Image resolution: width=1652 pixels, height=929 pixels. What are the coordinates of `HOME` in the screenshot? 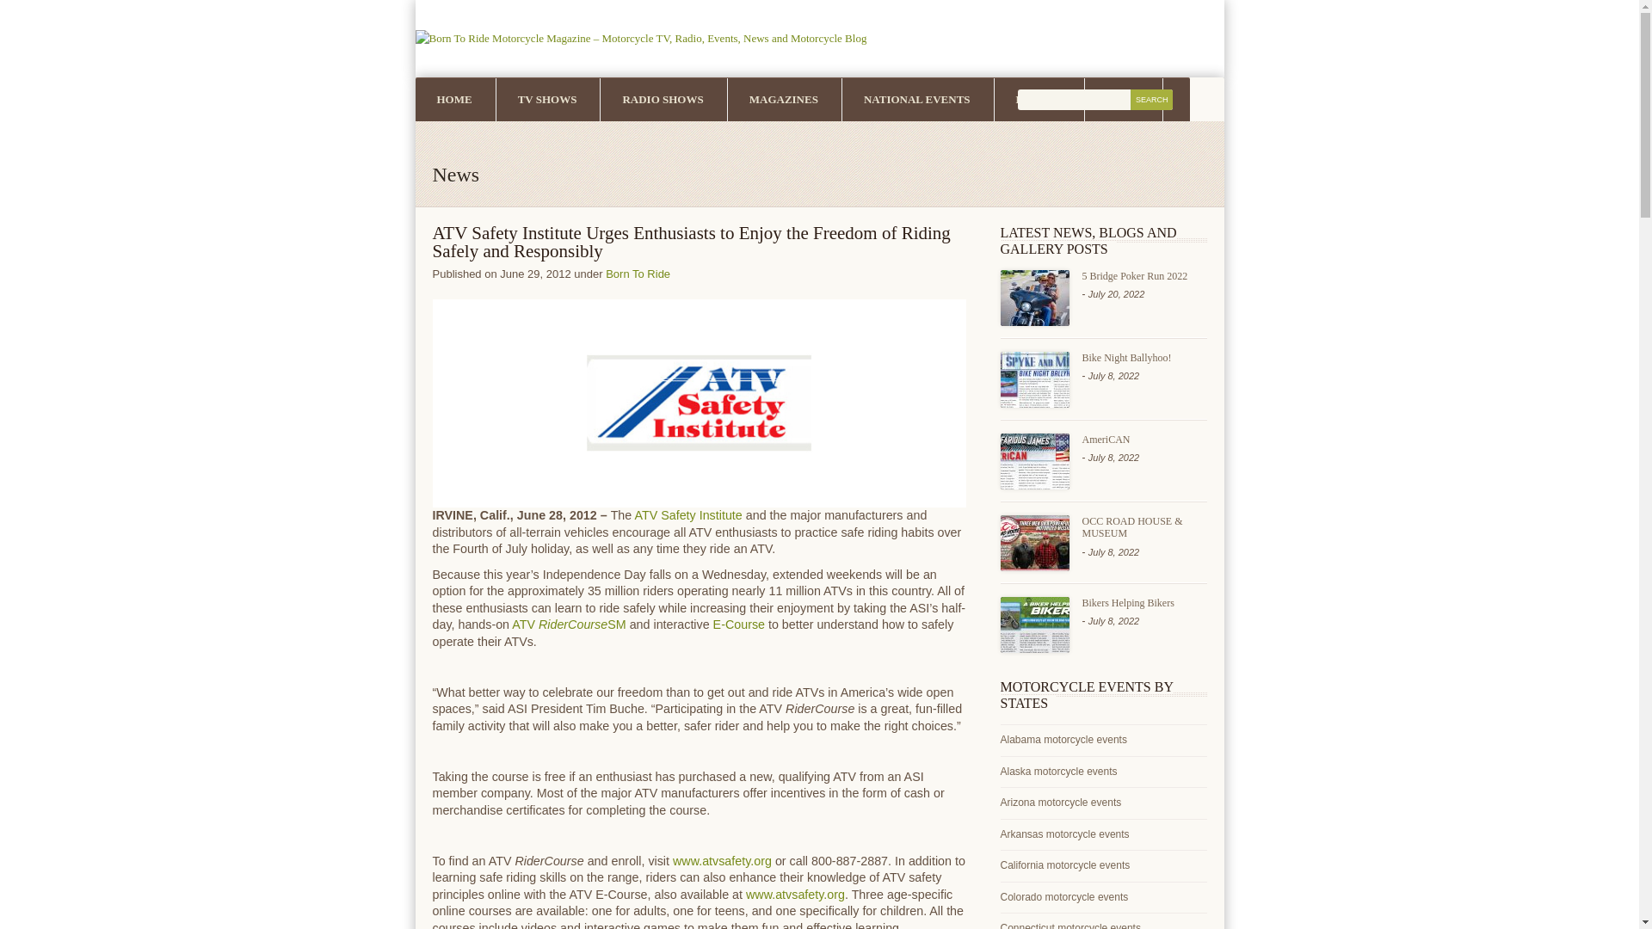 It's located at (453, 98).